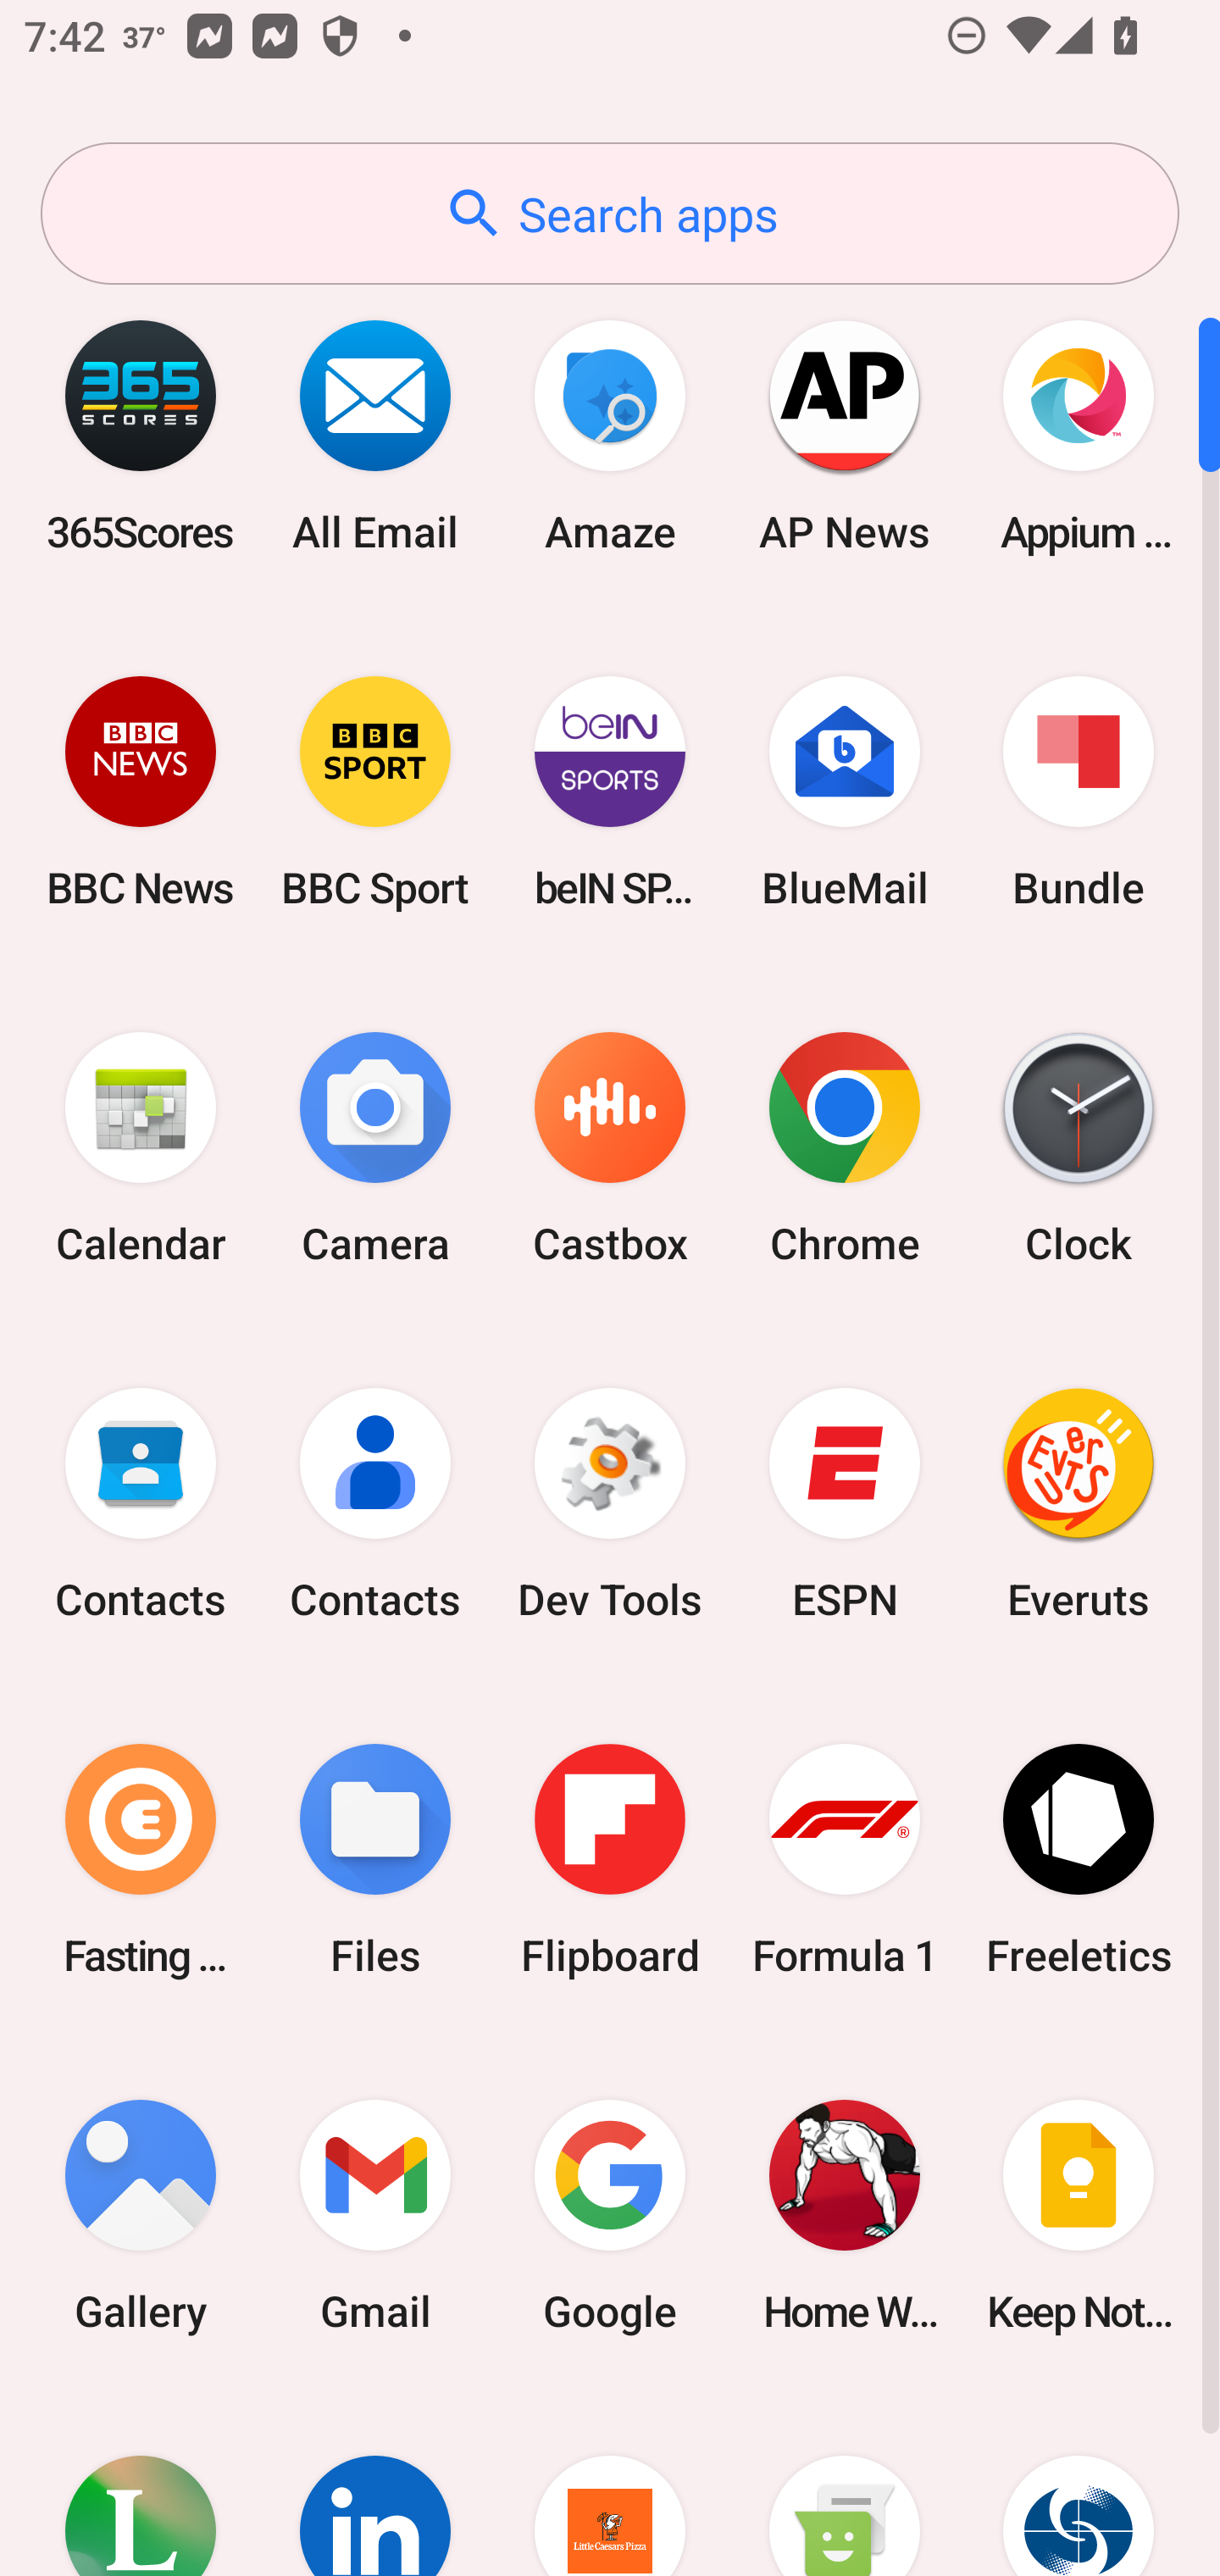 The image size is (1220, 2576). Describe the element at coordinates (141, 436) in the screenshot. I see `365Scores` at that location.